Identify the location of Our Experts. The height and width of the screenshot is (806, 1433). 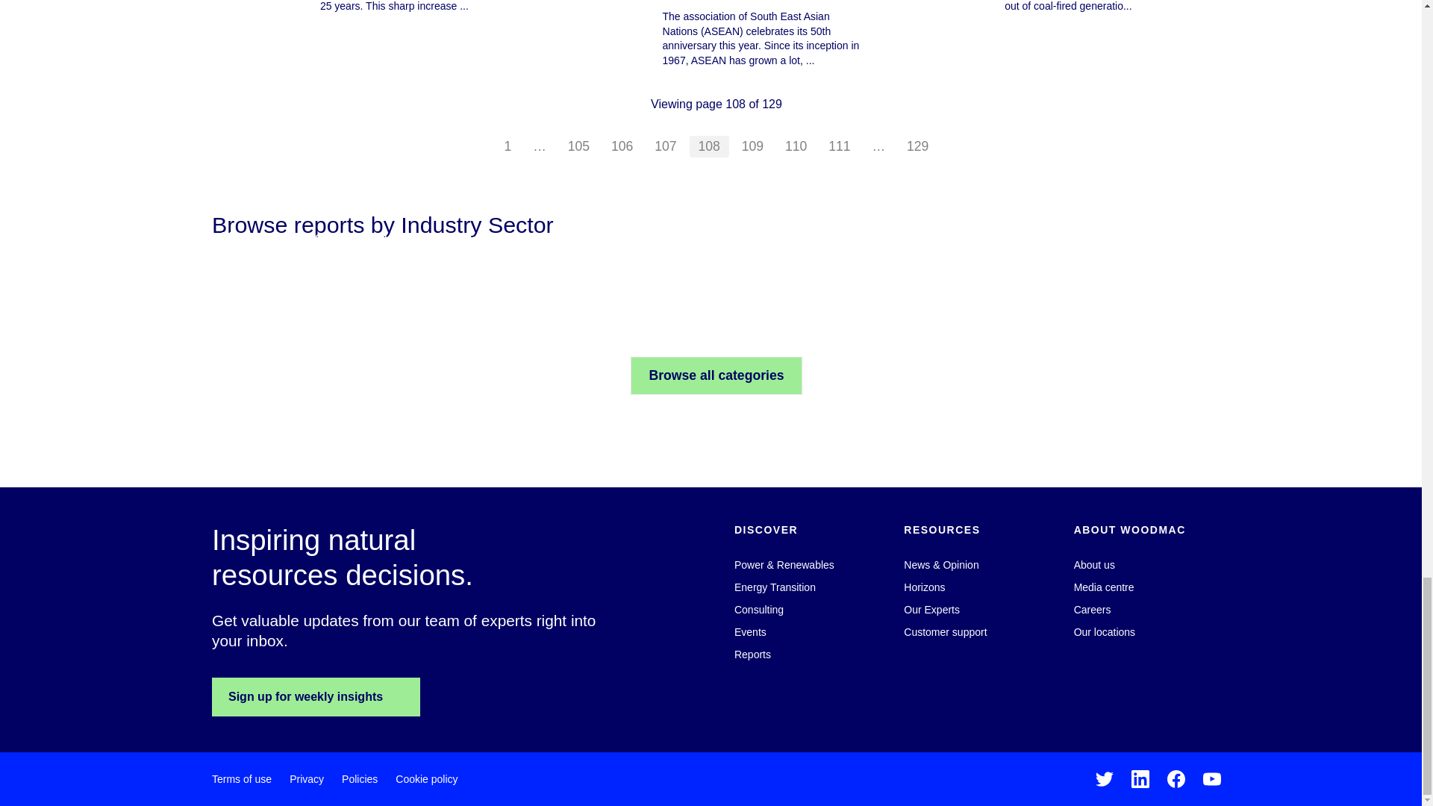
(931, 609).